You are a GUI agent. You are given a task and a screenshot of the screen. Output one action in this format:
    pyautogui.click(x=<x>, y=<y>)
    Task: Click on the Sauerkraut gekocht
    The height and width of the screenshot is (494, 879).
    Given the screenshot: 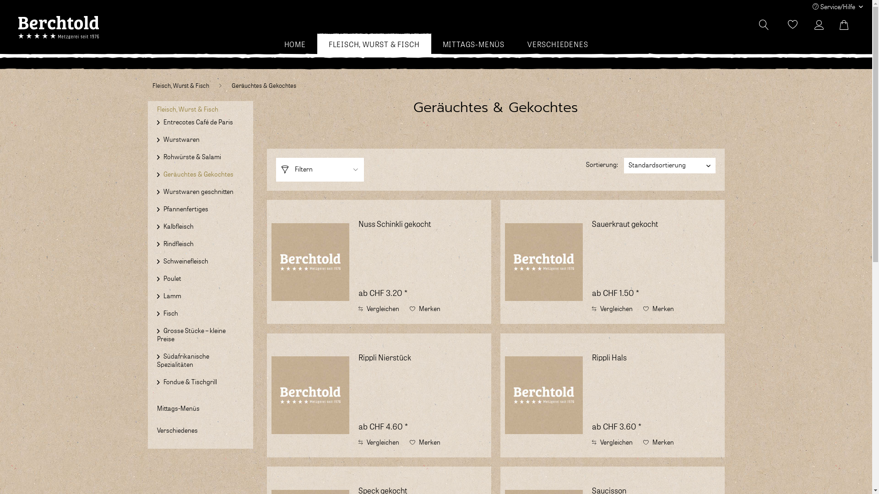 What is the action you would take?
    pyautogui.click(x=544, y=262)
    